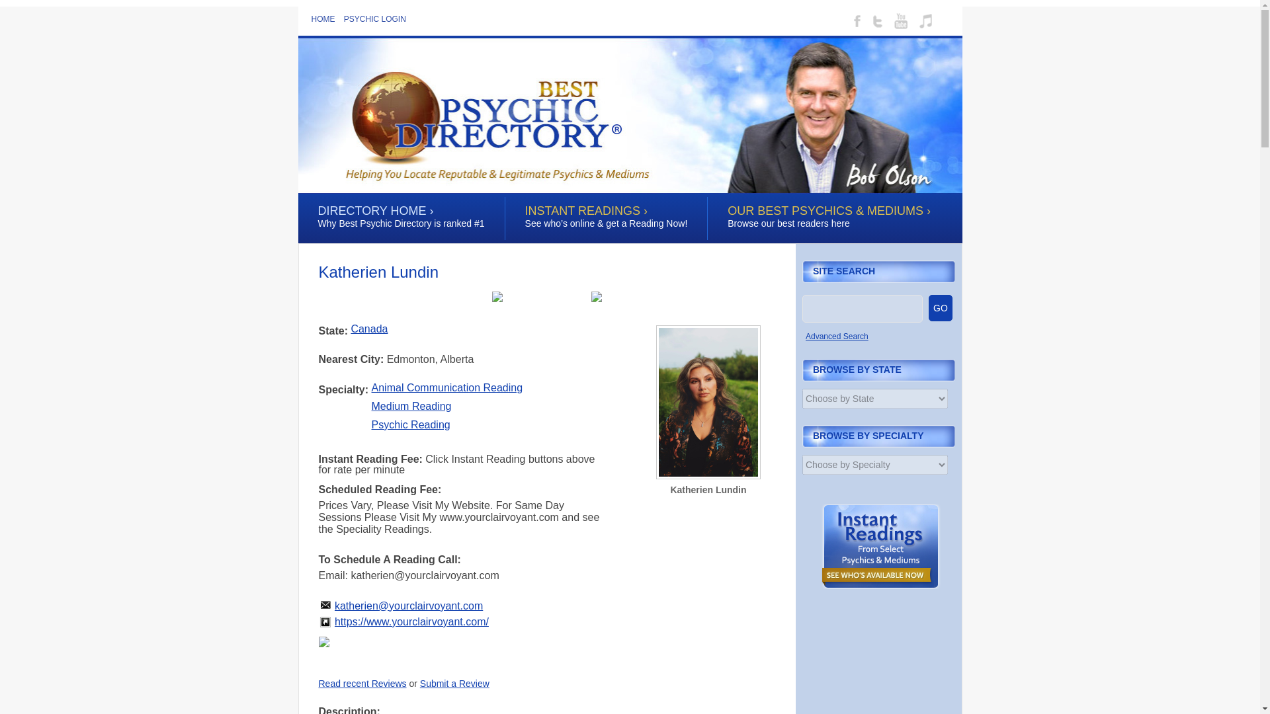 This screenshot has height=714, width=1270. Describe the element at coordinates (378, 19) in the screenshot. I see `PSYCHIC LOGIN` at that location.